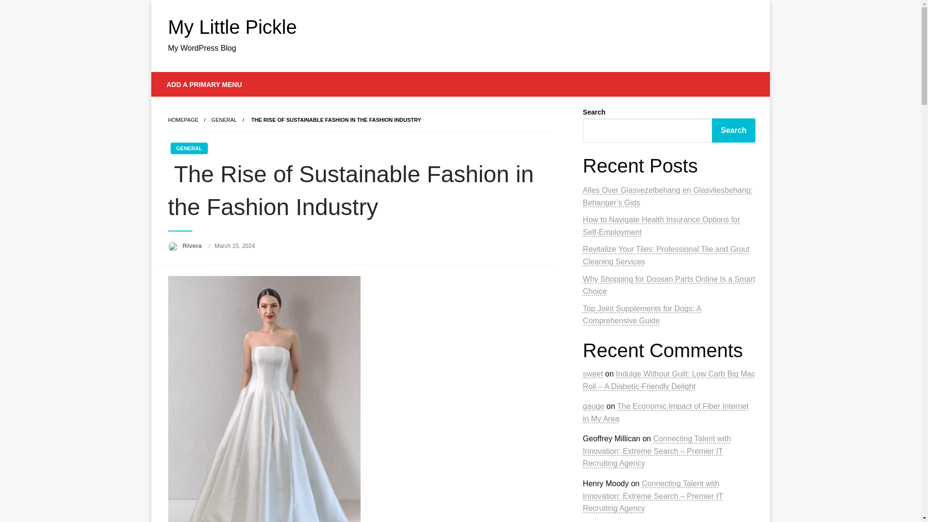 This screenshot has width=928, height=522. Describe the element at coordinates (183, 119) in the screenshot. I see `HOMEPAGE` at that location.